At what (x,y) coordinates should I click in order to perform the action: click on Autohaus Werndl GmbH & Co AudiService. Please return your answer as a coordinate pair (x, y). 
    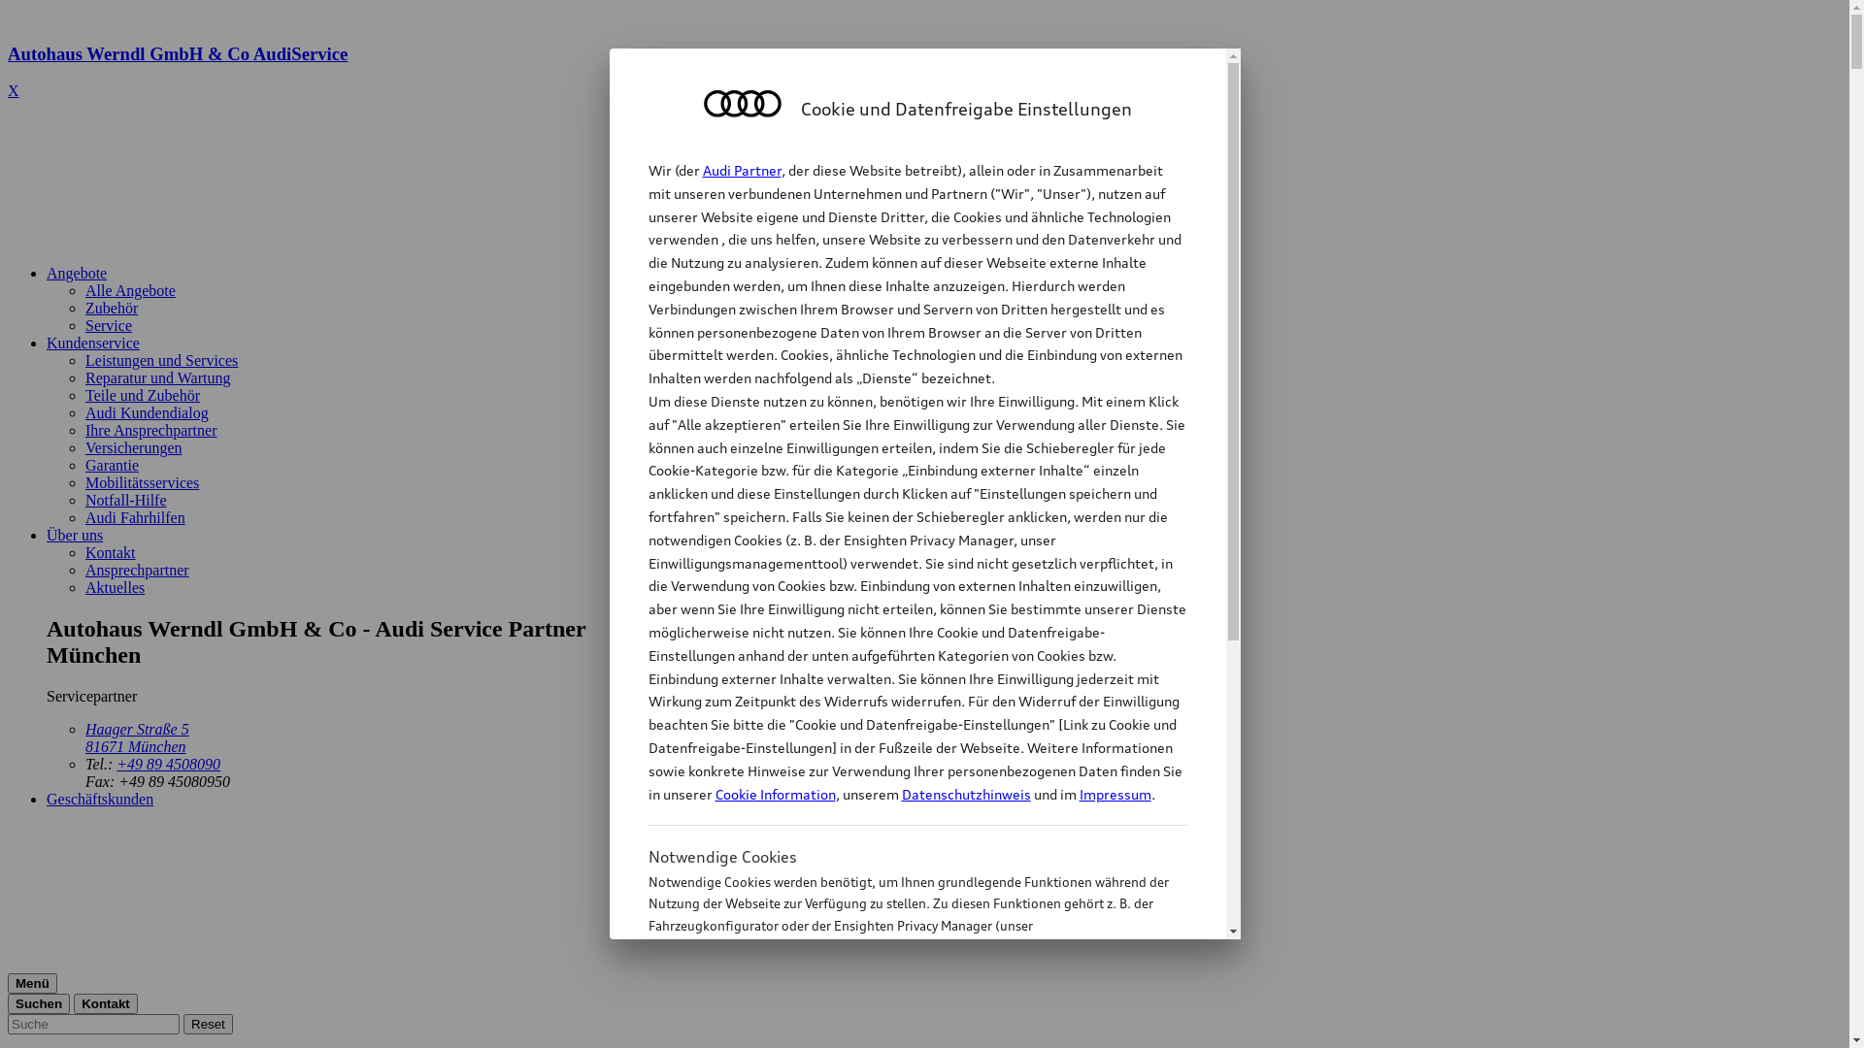
    Looking at the image, I should click on (924, 72).